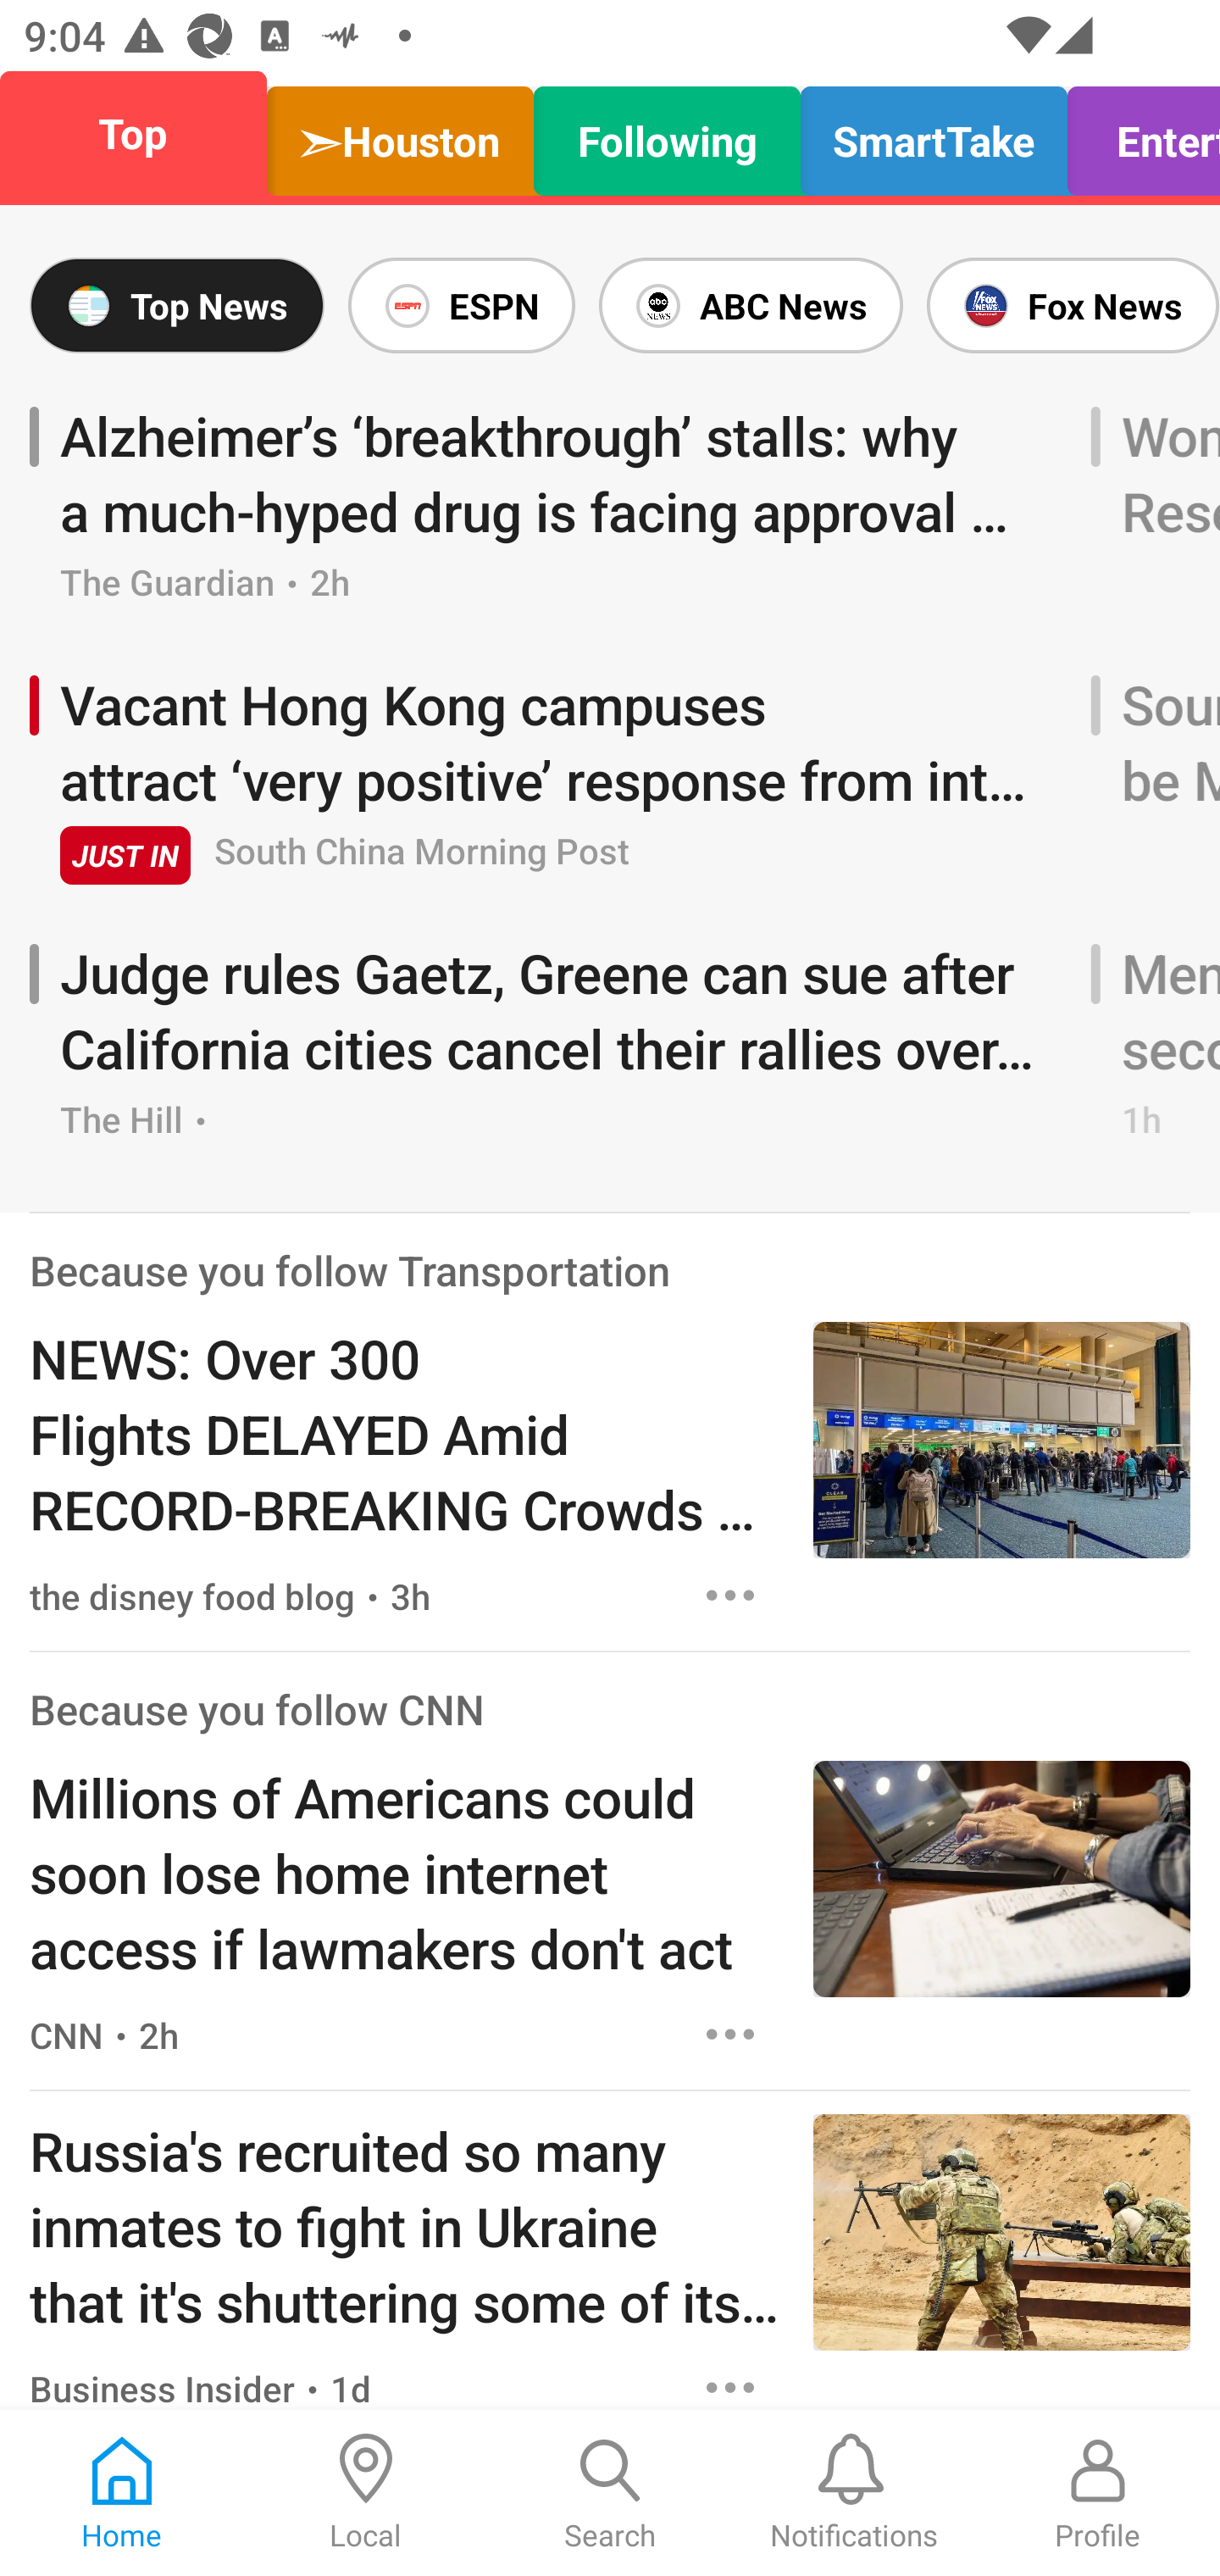  Describe the element at coordinates (256, 1708) in the screenshot. I see `Because you follow CNN` at that location.